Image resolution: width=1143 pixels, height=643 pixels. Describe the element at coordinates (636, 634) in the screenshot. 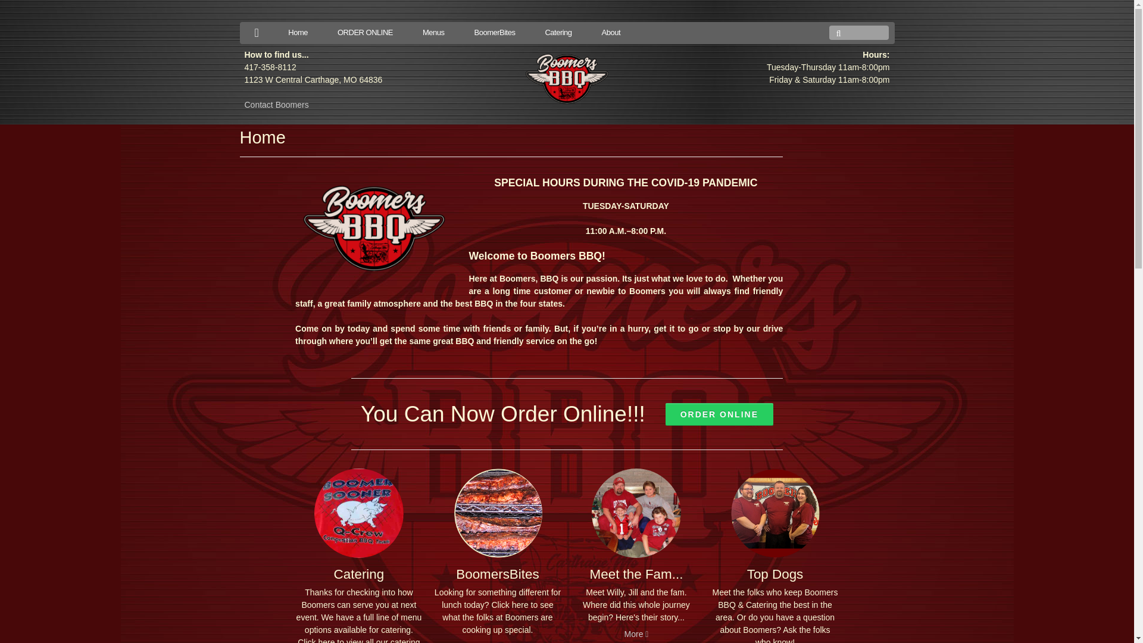

I see `More` at that location.